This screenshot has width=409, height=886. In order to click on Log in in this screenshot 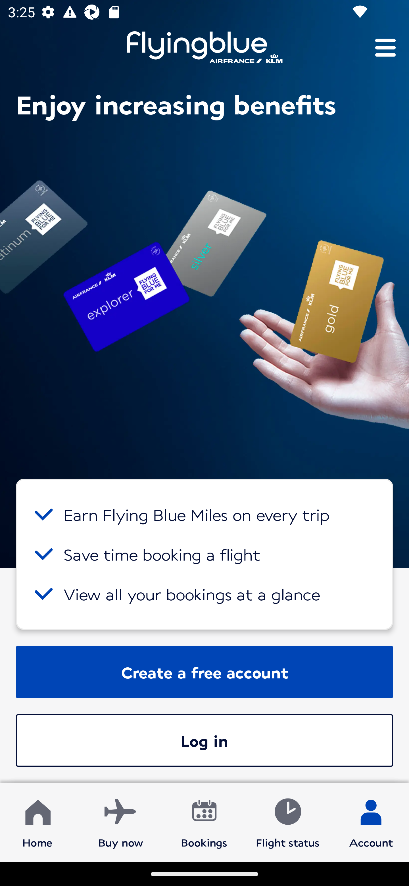, I will do `click(204, 740)`.